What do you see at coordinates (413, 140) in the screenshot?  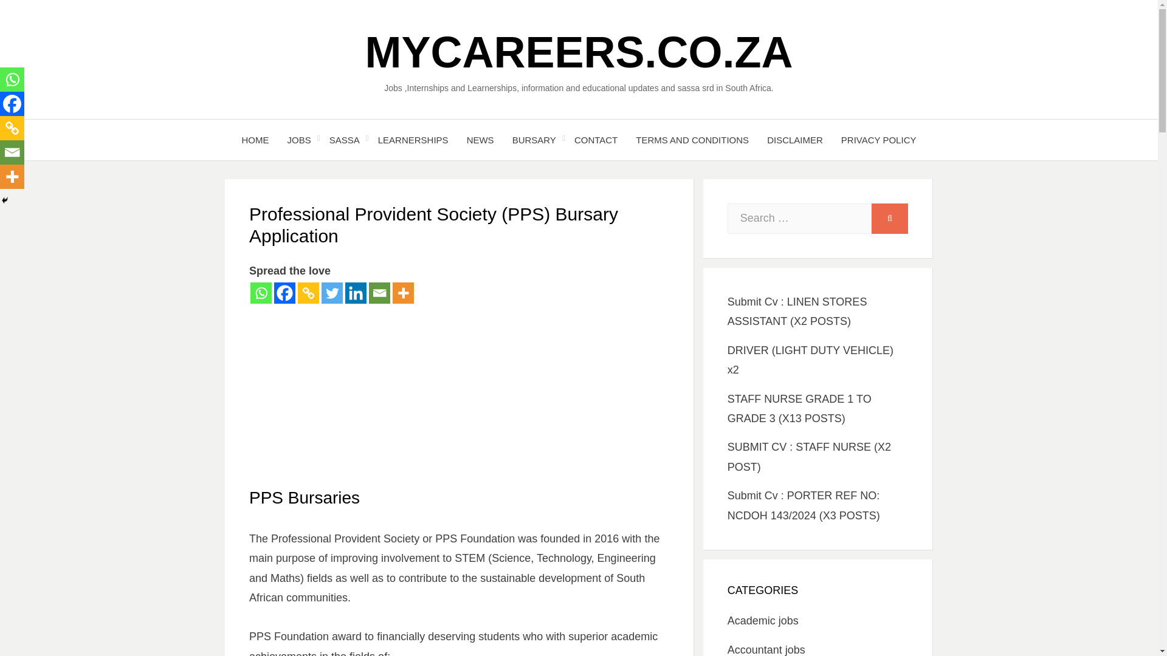 I see `LEARNERSHIPS` at bounding box center [413, 140].